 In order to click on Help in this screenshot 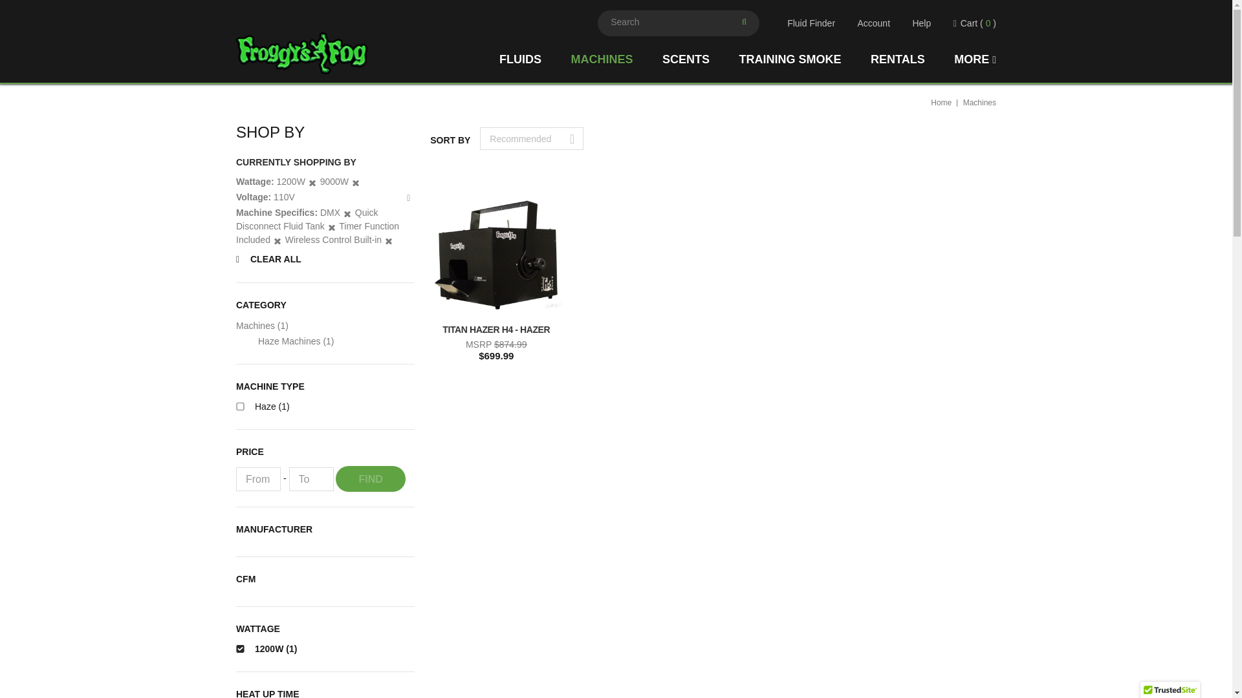, I will do `click(921, 23)`.